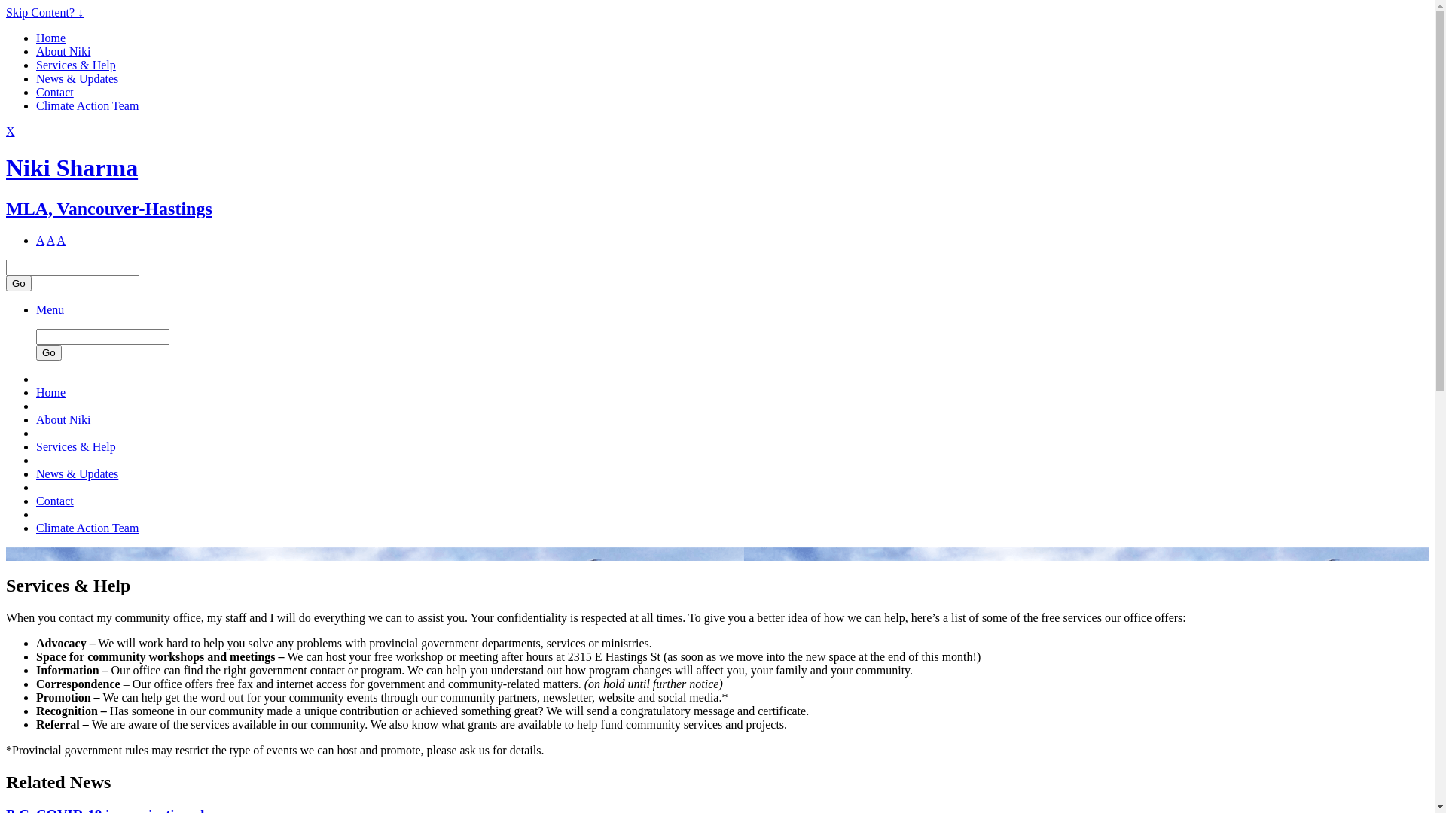 This screenshot has width=1446, height=813. I want to click on News & Updates, so click(77, 78).